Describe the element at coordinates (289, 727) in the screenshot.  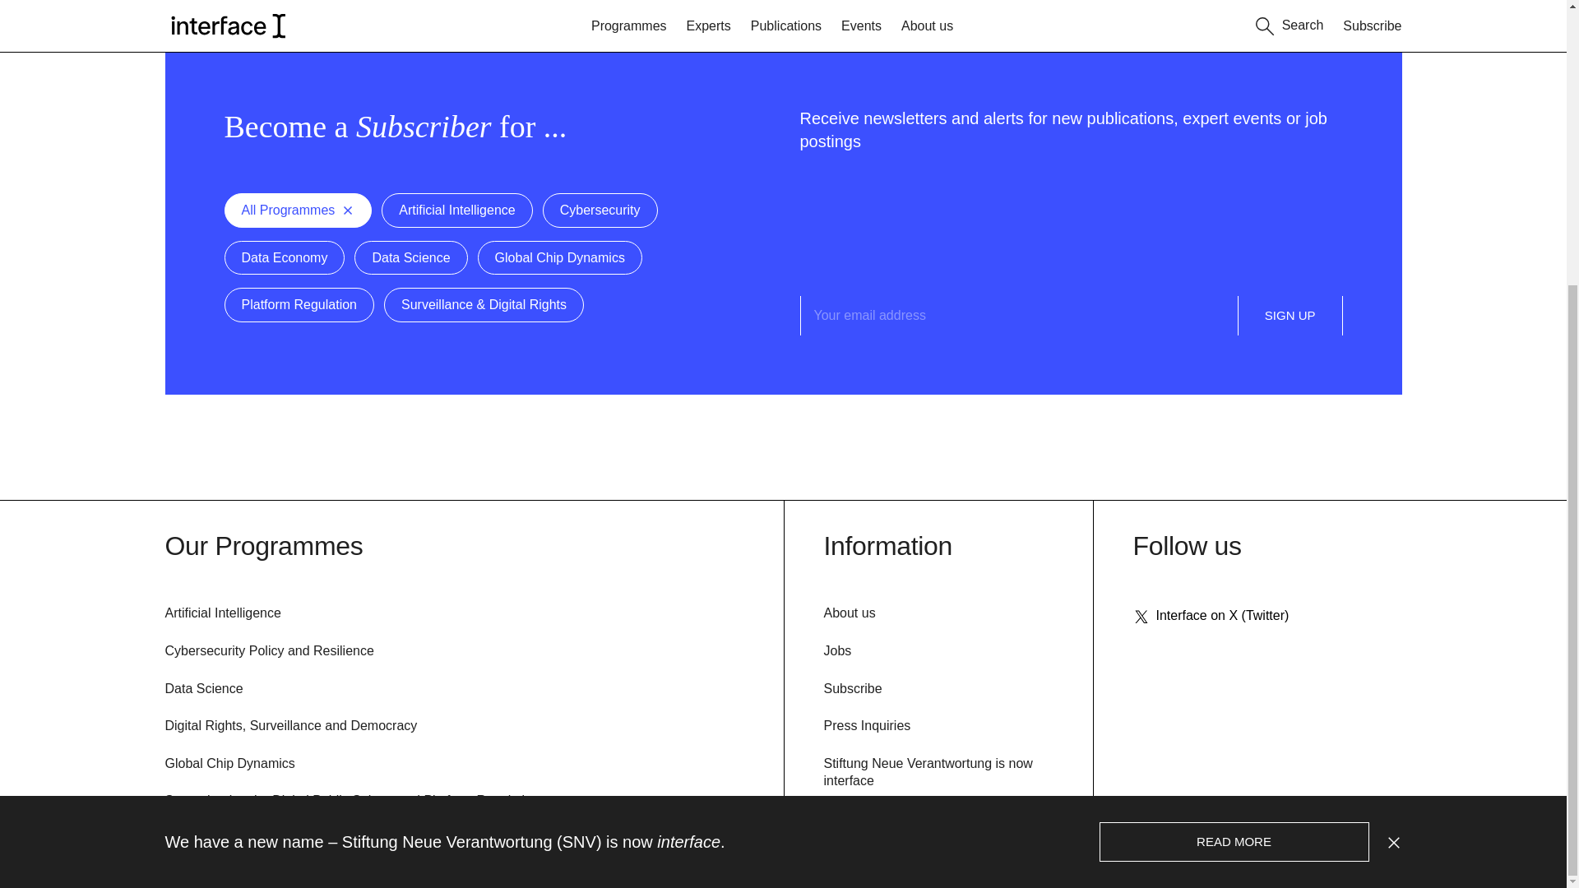
I see `Digital Rights, Surveillance and Democracy` at that location.